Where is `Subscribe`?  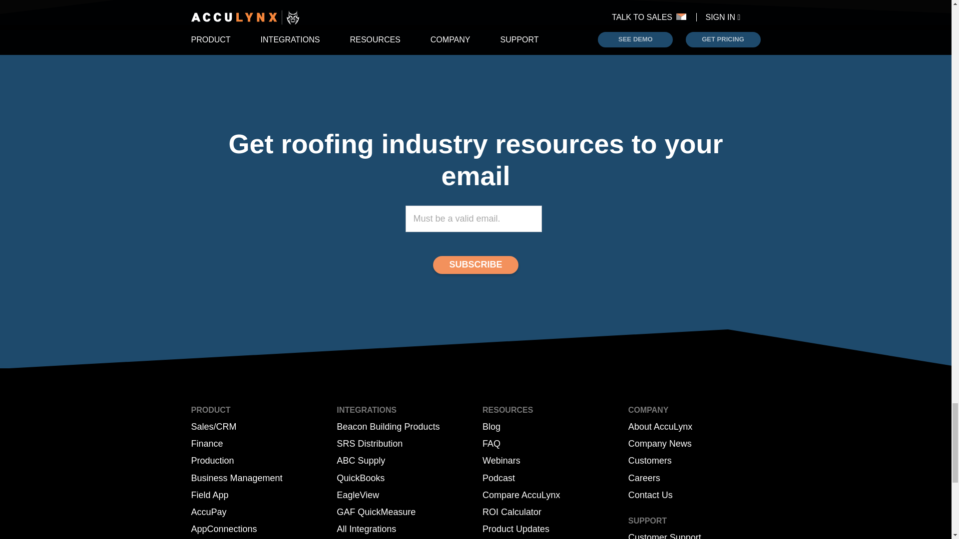 Subscribe is located at coordinates (476, 265).